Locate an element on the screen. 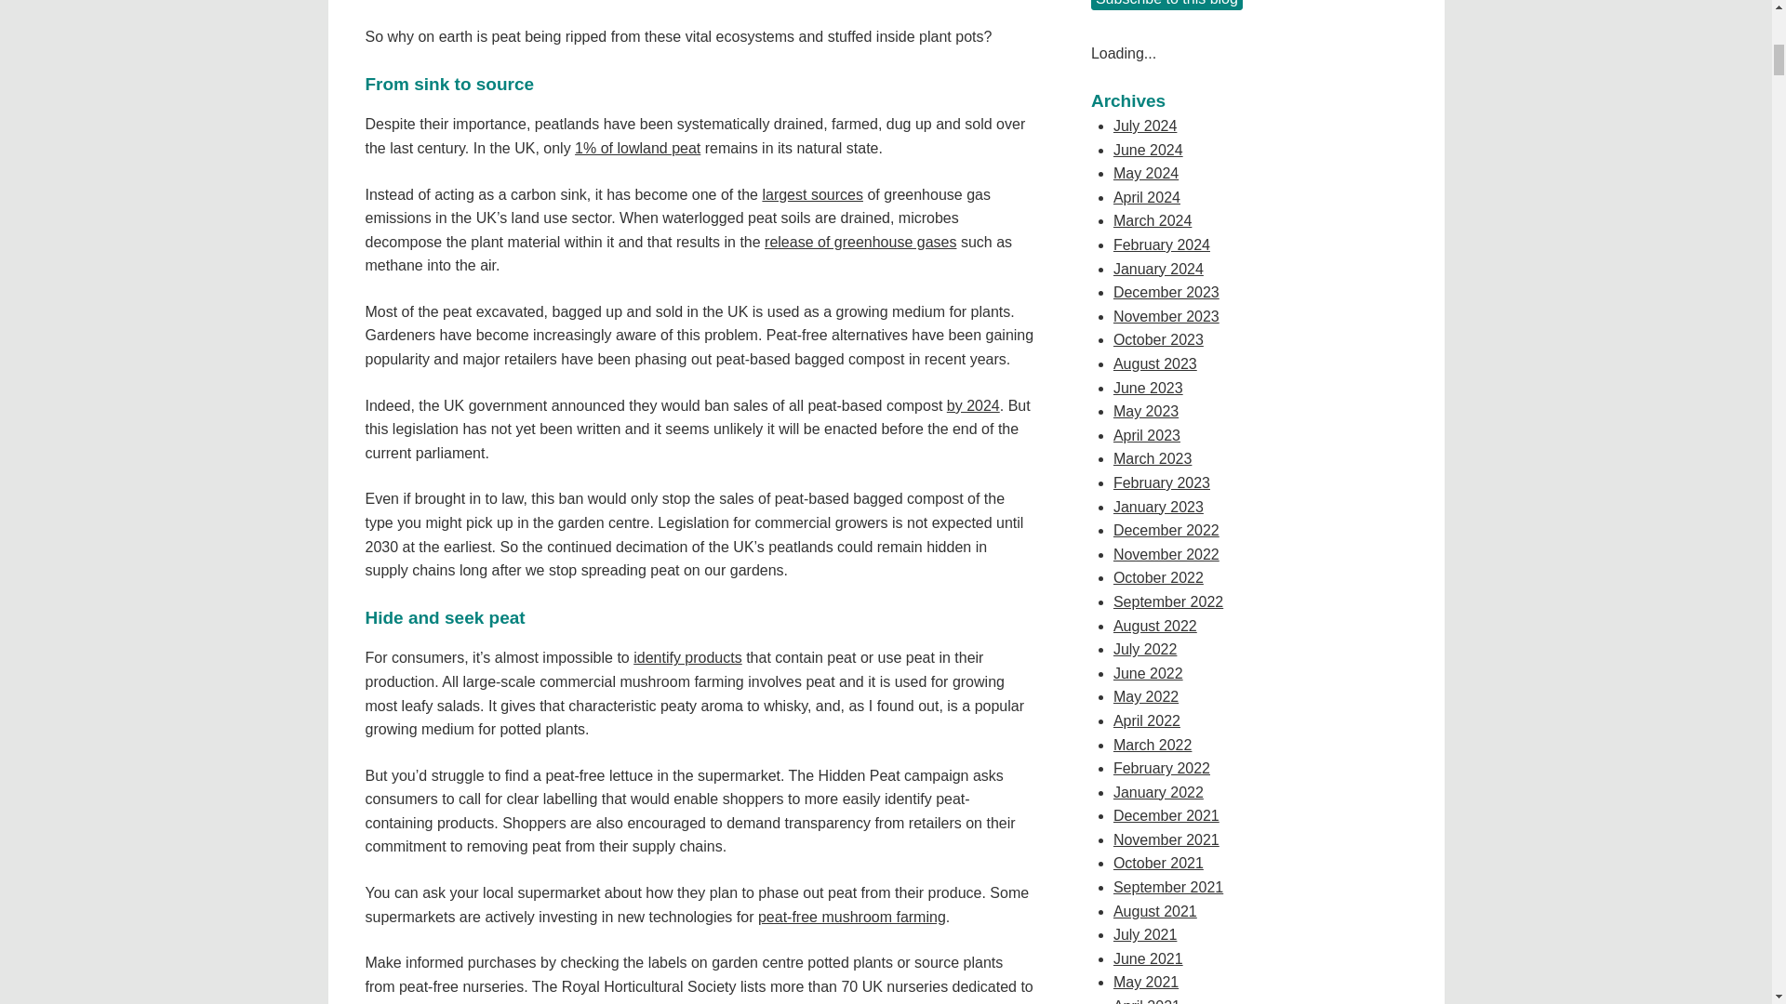 This screenshot has width=1786, height=1004. largest sources is located at coordinates (812, 194).